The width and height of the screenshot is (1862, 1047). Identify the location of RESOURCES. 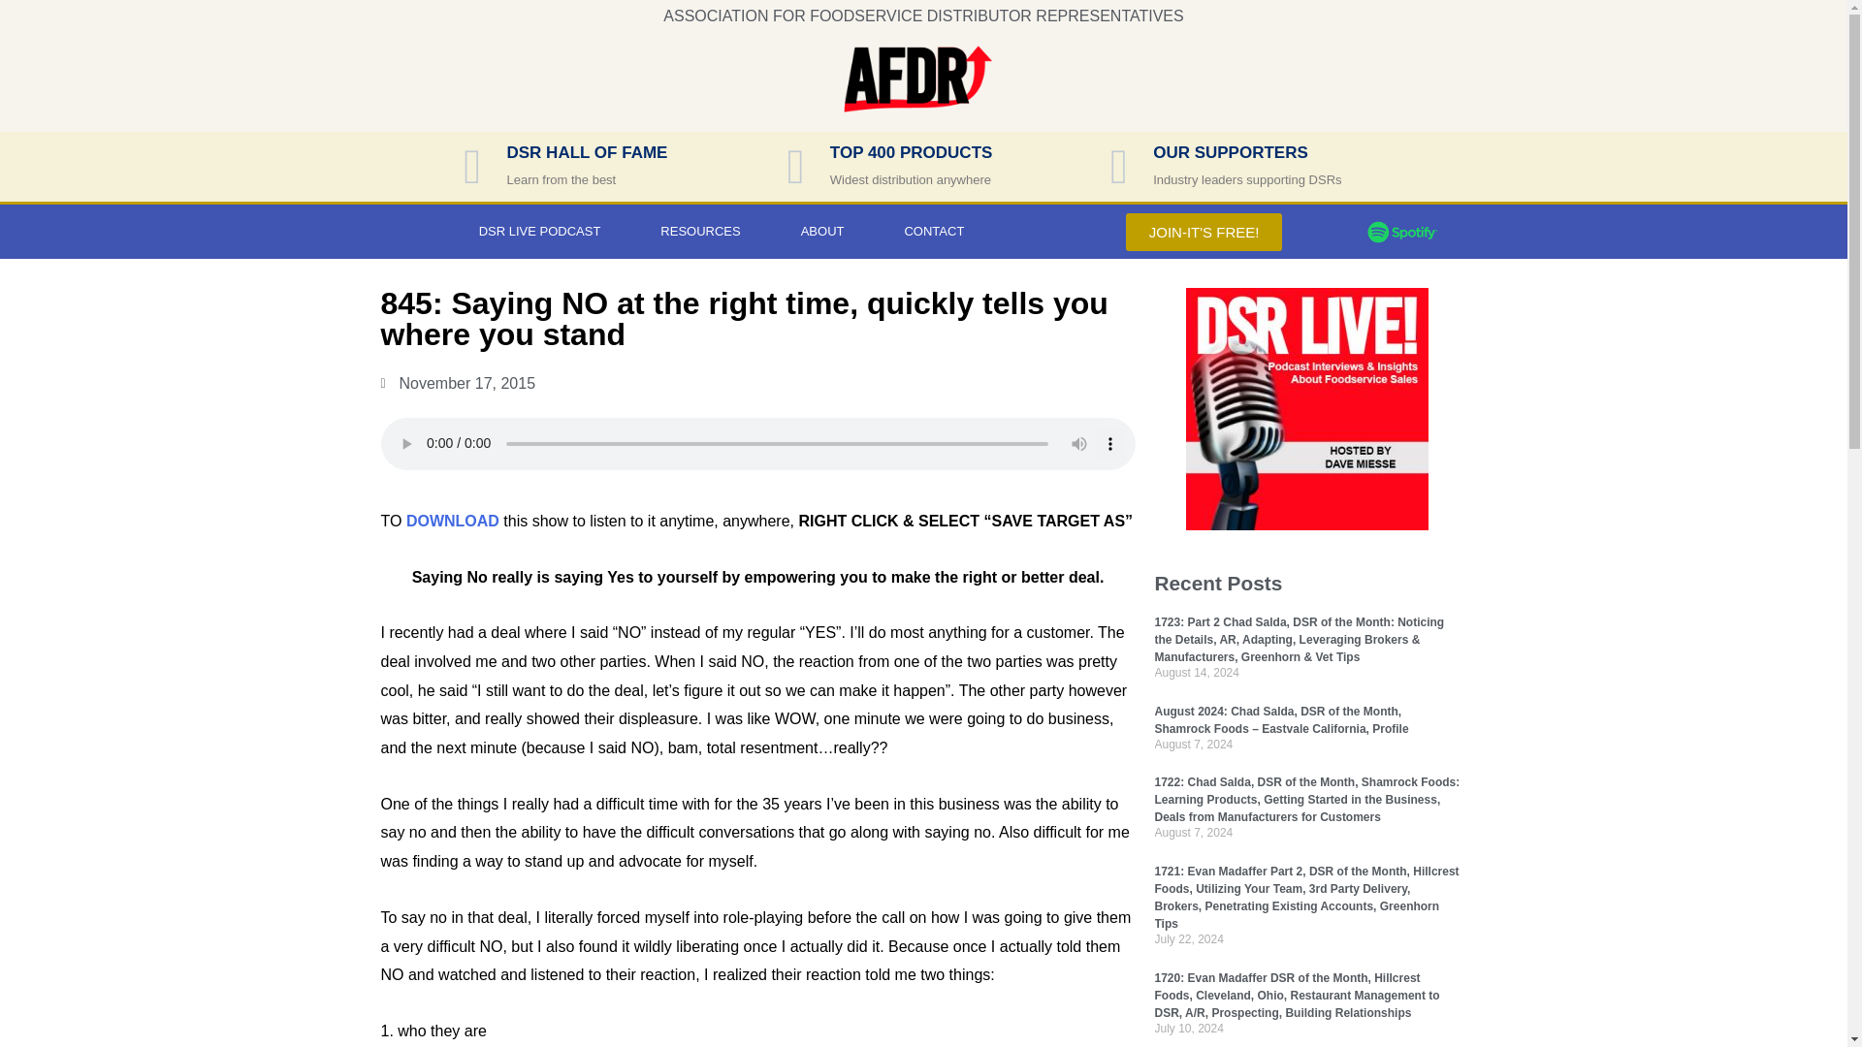
(700, 231).